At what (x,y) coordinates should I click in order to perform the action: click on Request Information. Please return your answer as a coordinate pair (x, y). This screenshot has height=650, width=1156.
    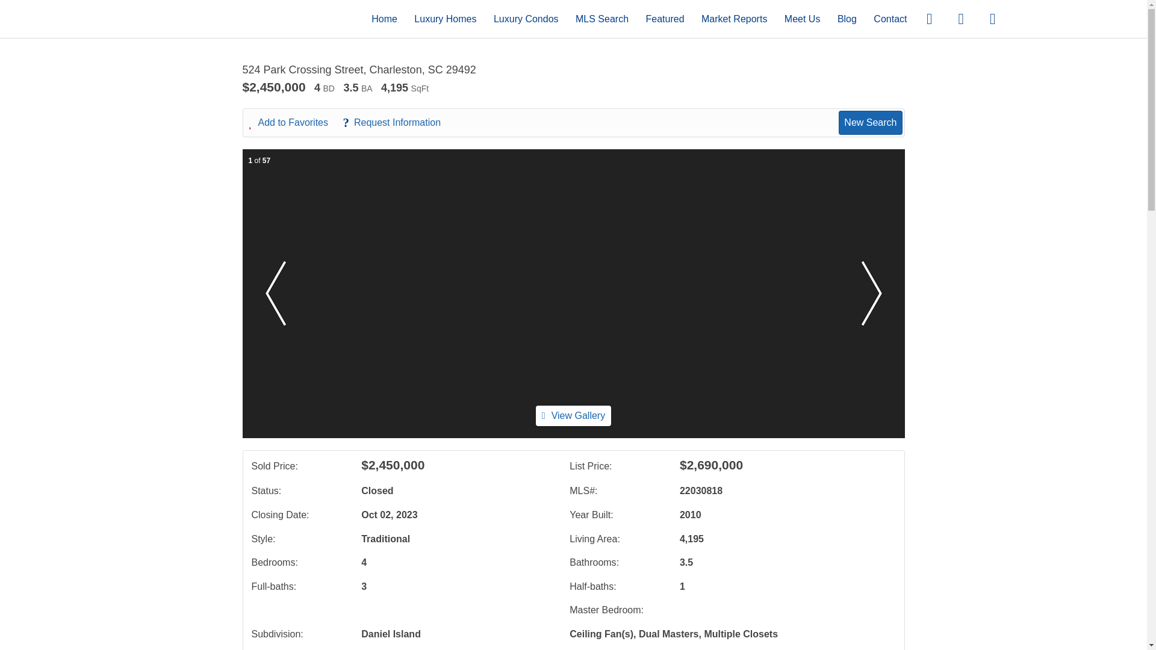
    Looking at the image, I should click on (397, 123).